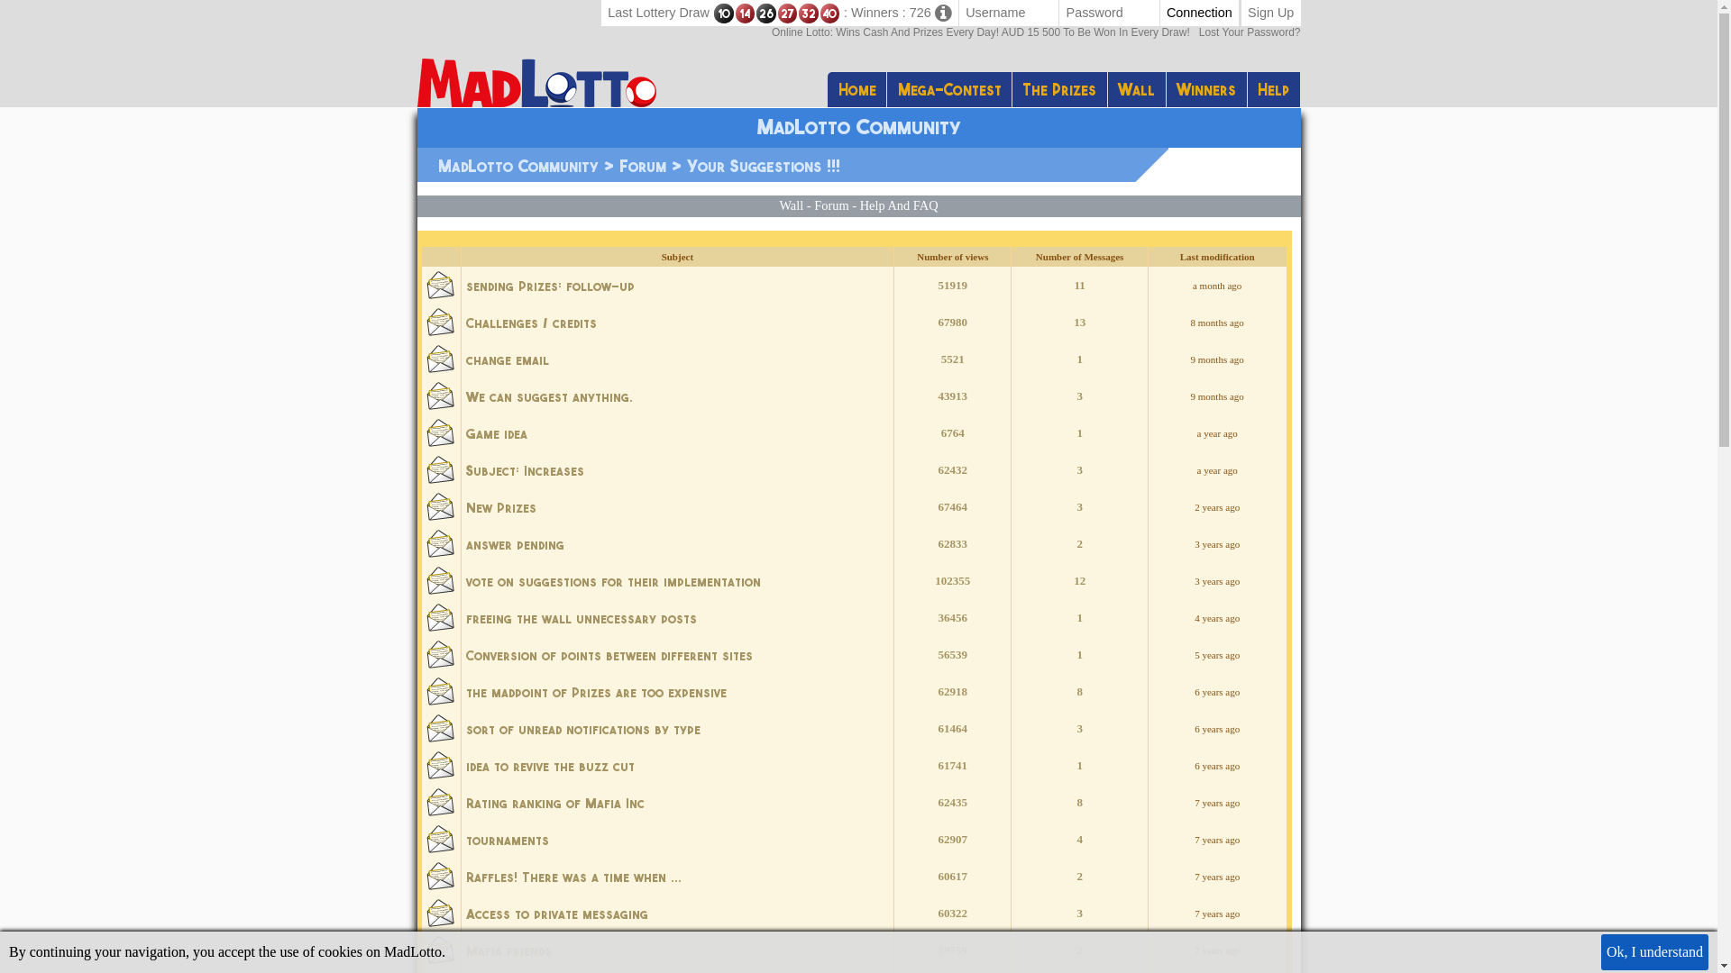 The image size is (1731, 973). I want to click on 36456, so click(952, 618).